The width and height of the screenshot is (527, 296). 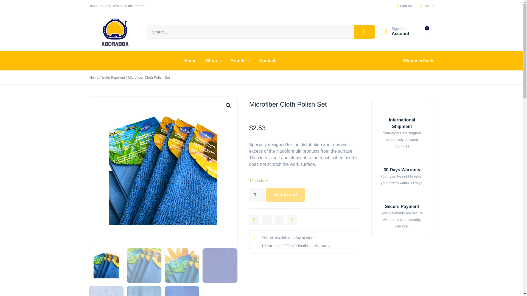 What do you see at coordinates (213, 61) in the screenshot?
I see `Shop` at bounding box center [213, 61].